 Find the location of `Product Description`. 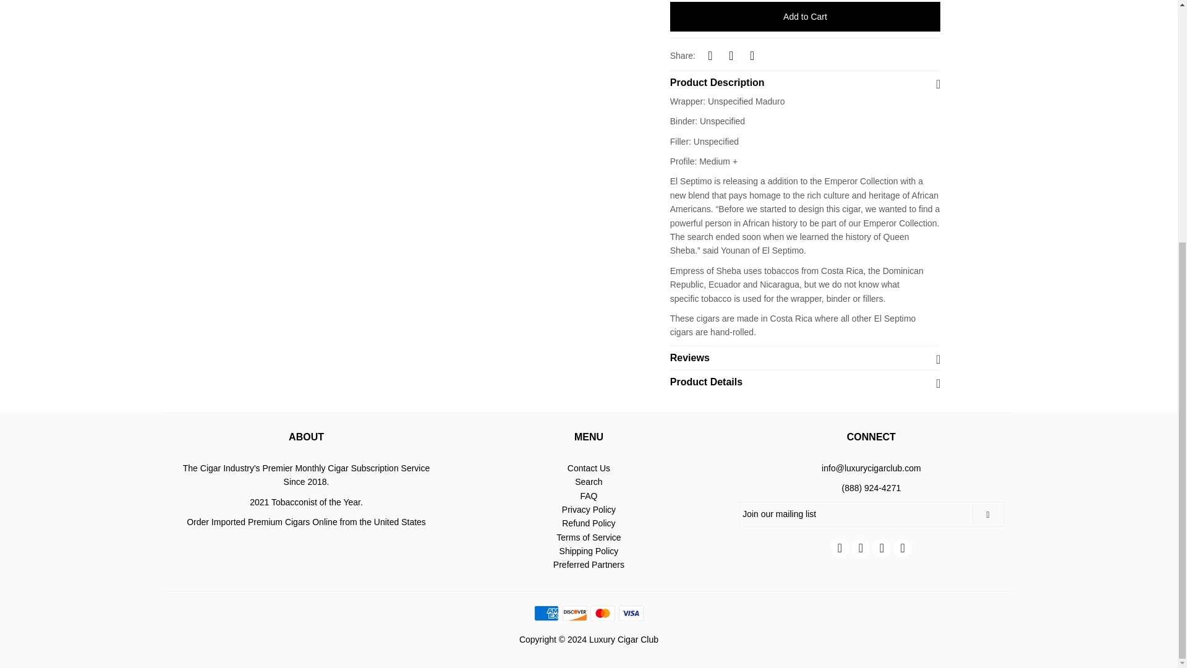

Product Description is located at coordinates (806, 79).